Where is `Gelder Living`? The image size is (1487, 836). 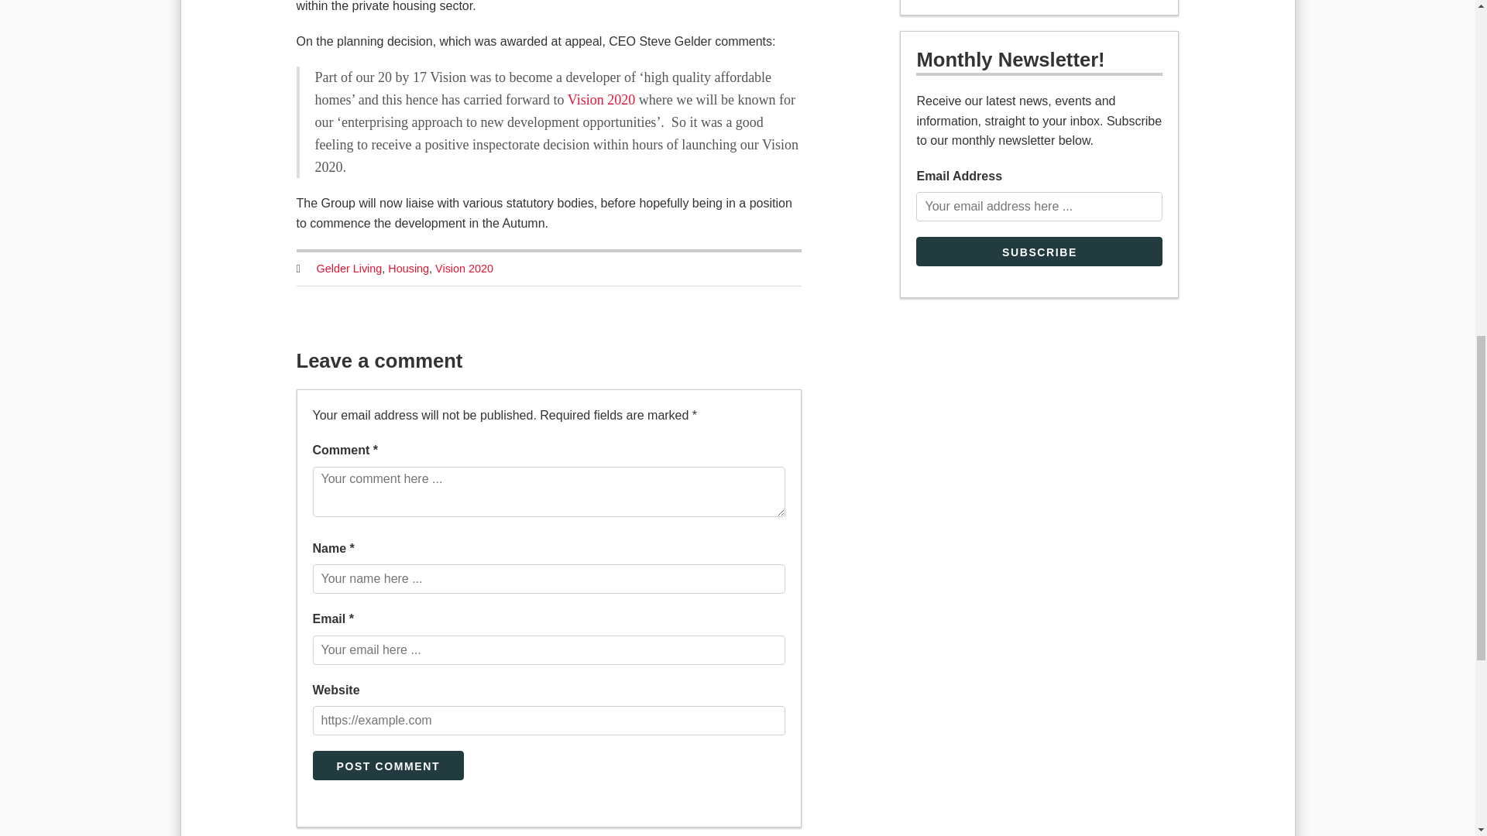 Gelder Living is located at coordinates (349, 268).